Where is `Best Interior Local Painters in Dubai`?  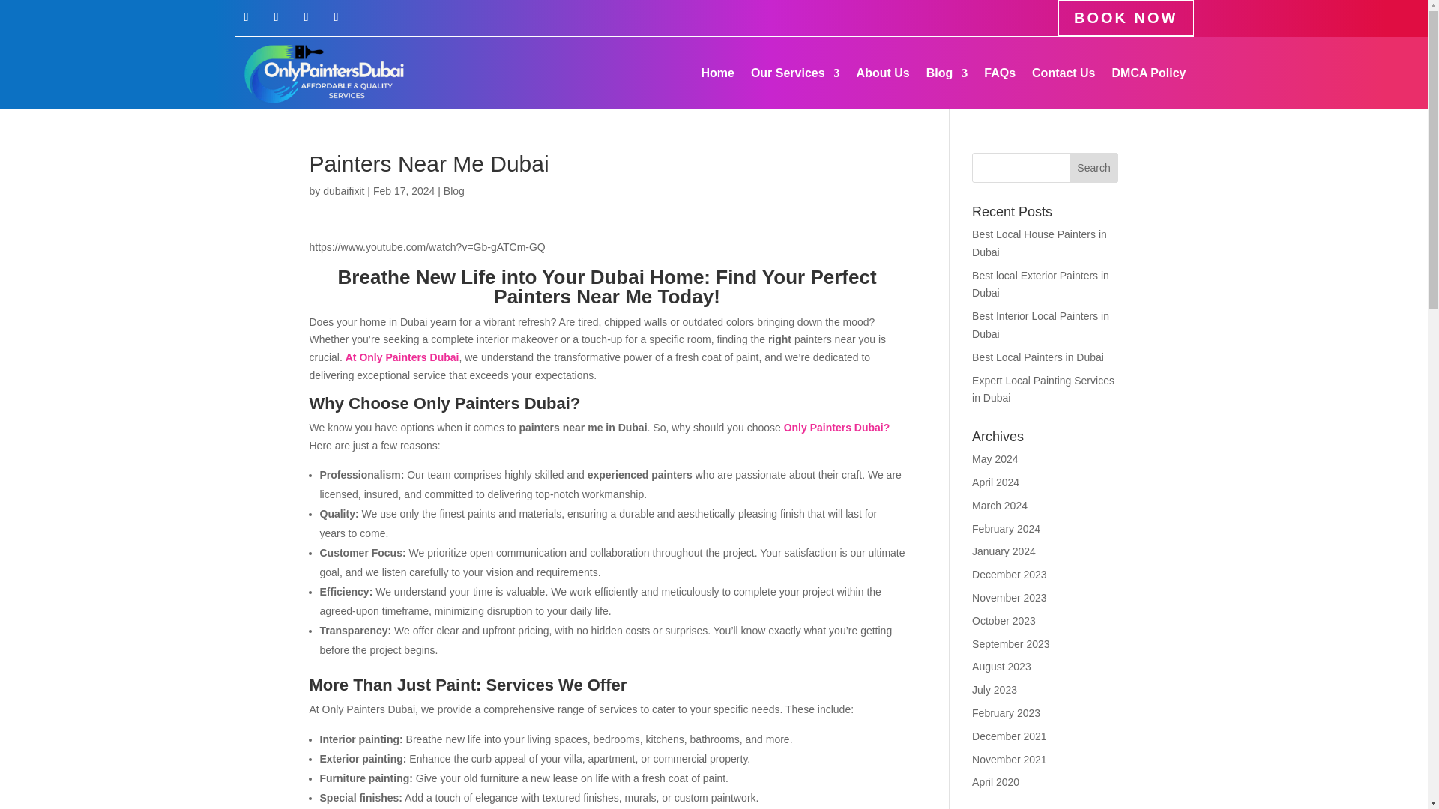 Best Interior Local Painters in Dubai is located at coordinates (1040, 324).